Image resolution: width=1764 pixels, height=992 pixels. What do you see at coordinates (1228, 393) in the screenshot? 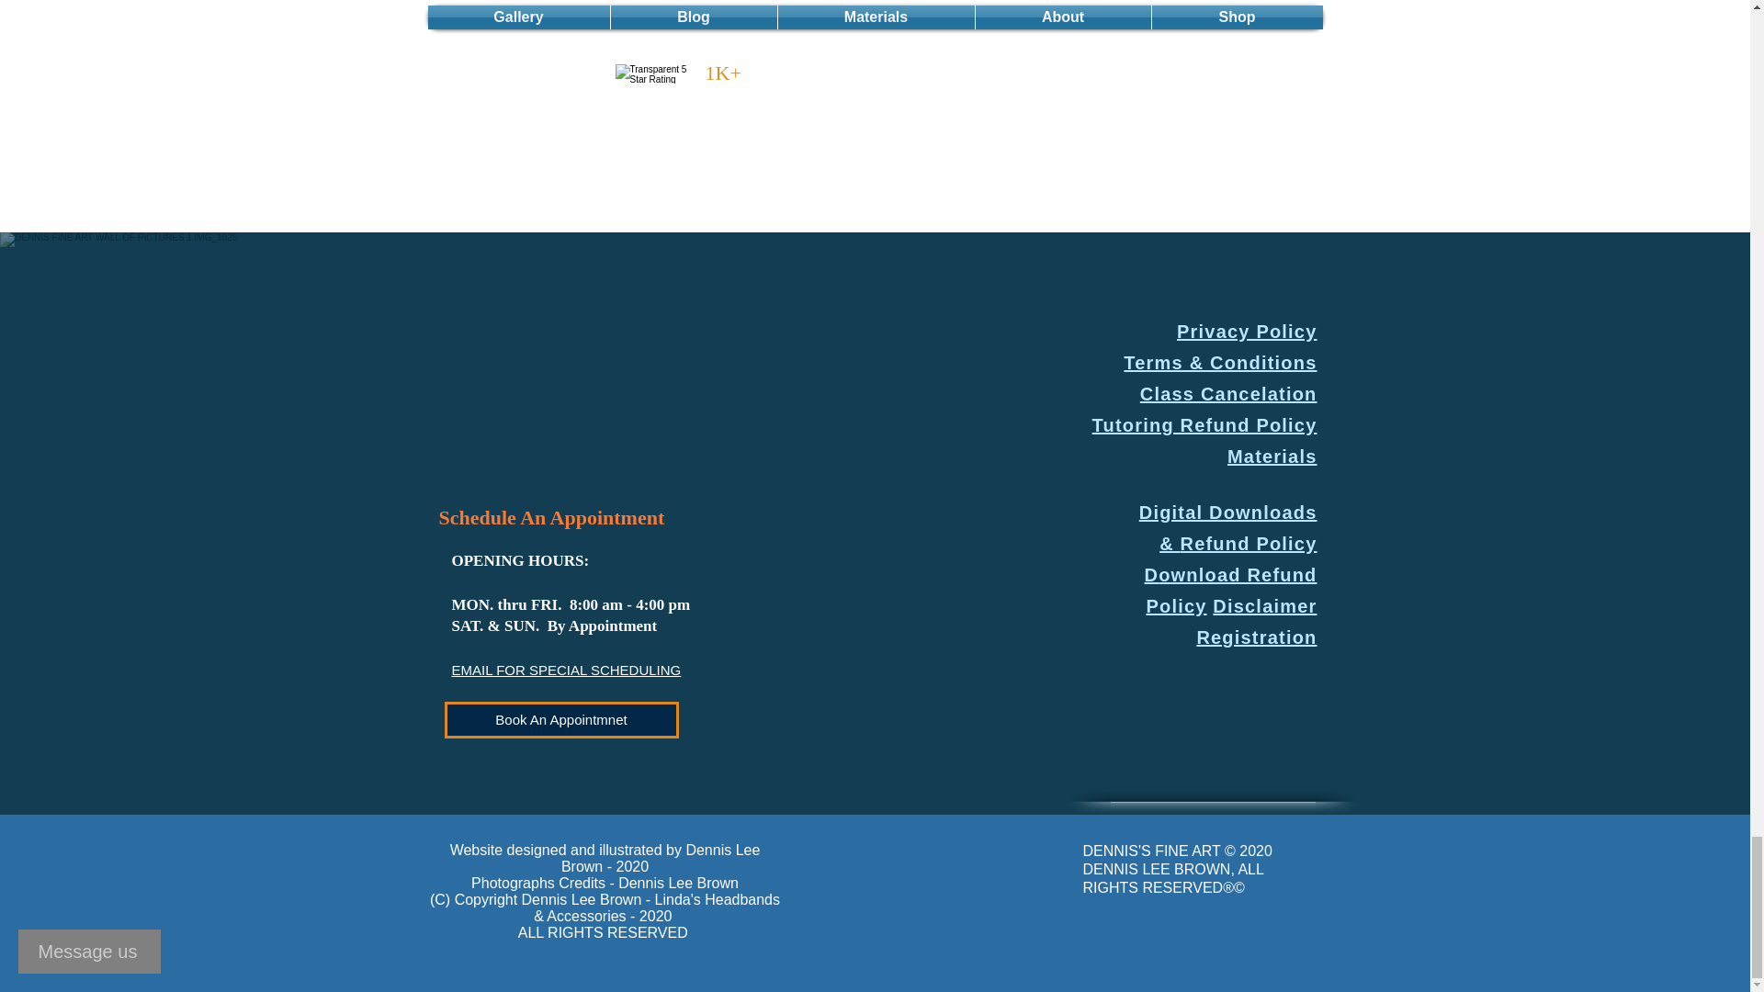
I see `Class Cancelation` at bounding box center [1228, 393].